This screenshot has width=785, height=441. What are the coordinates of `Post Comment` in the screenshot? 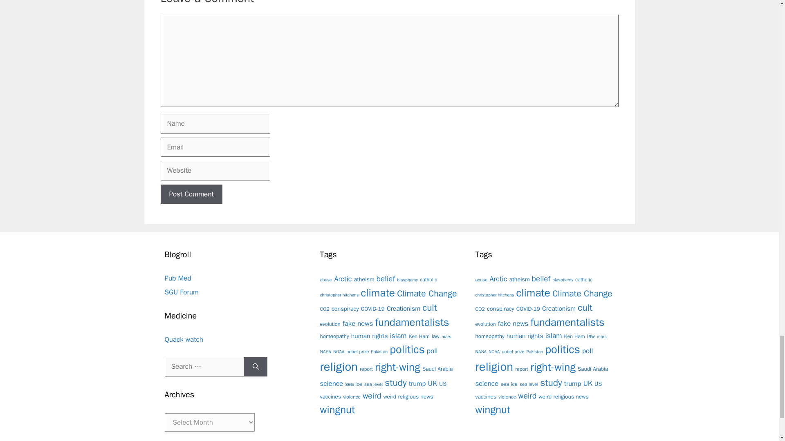 It's located at (191, 194).